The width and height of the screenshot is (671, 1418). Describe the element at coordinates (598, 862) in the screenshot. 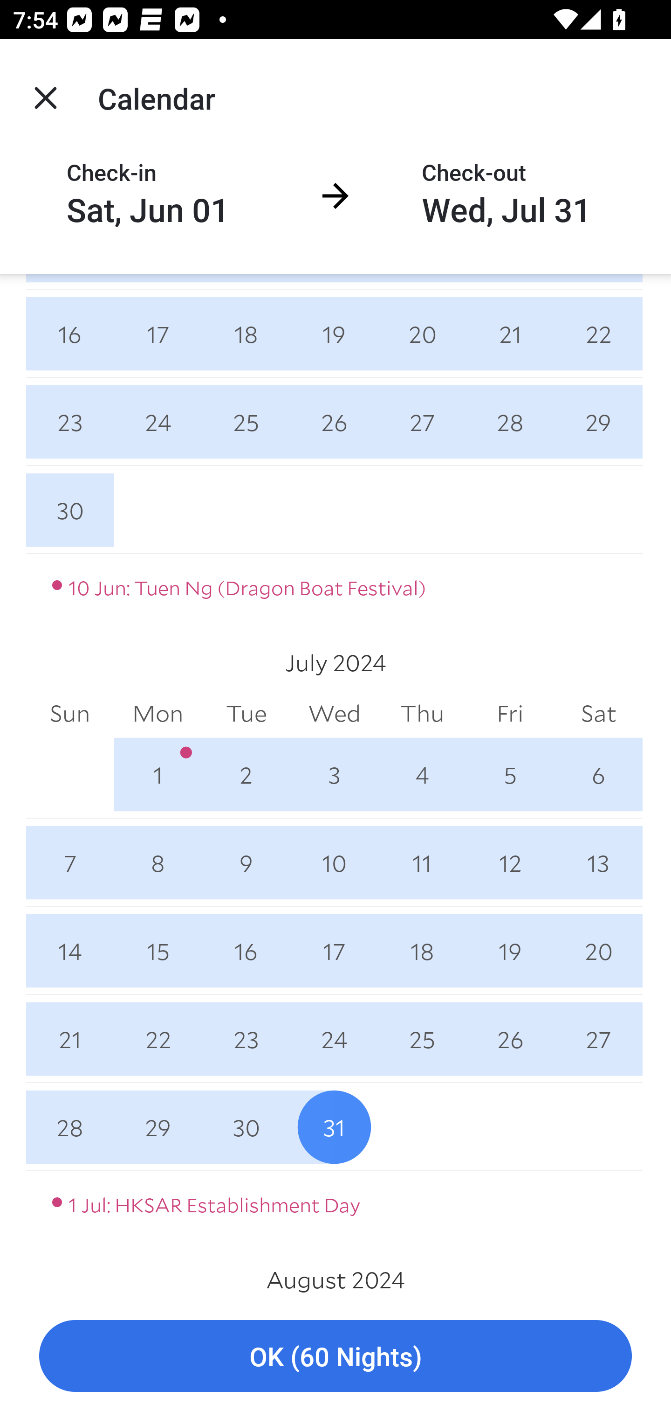

I see `13 13 July 2024` at that location.